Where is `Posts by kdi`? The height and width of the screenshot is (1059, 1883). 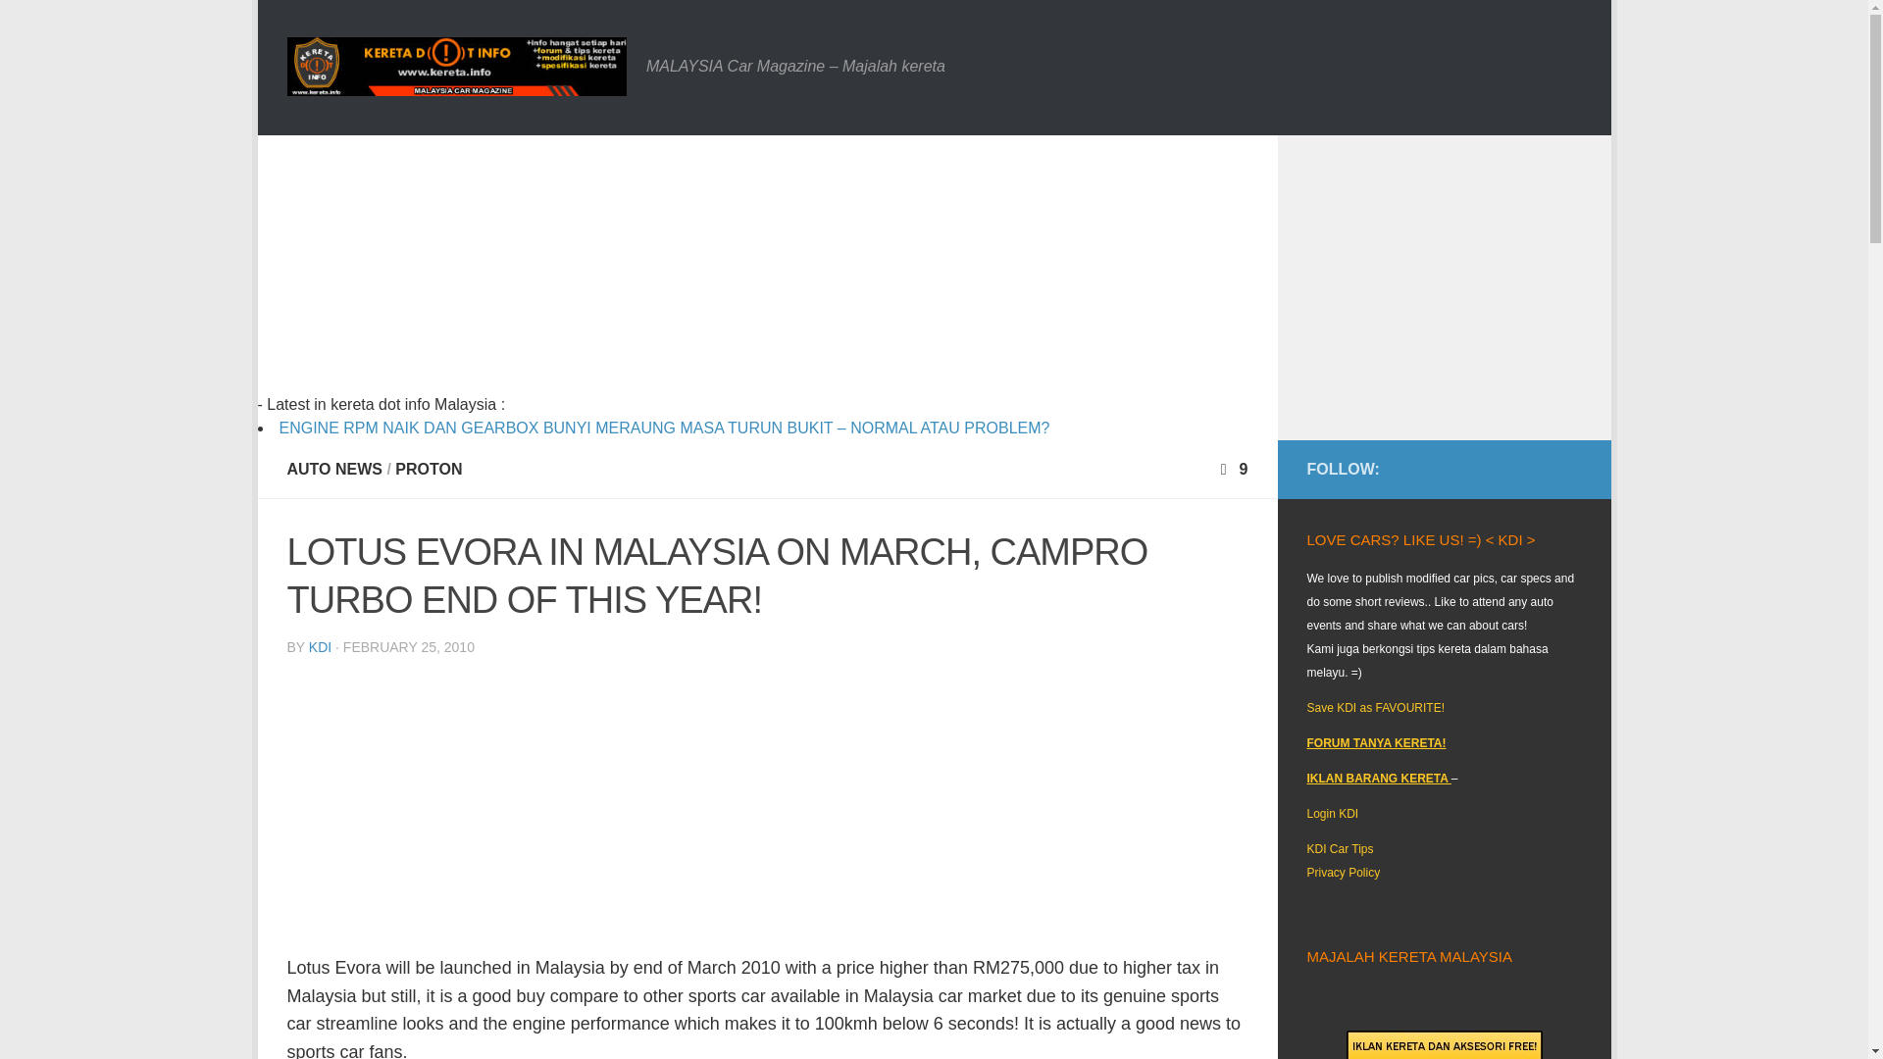
Posts by kdi is located at coordinates (320, 647).